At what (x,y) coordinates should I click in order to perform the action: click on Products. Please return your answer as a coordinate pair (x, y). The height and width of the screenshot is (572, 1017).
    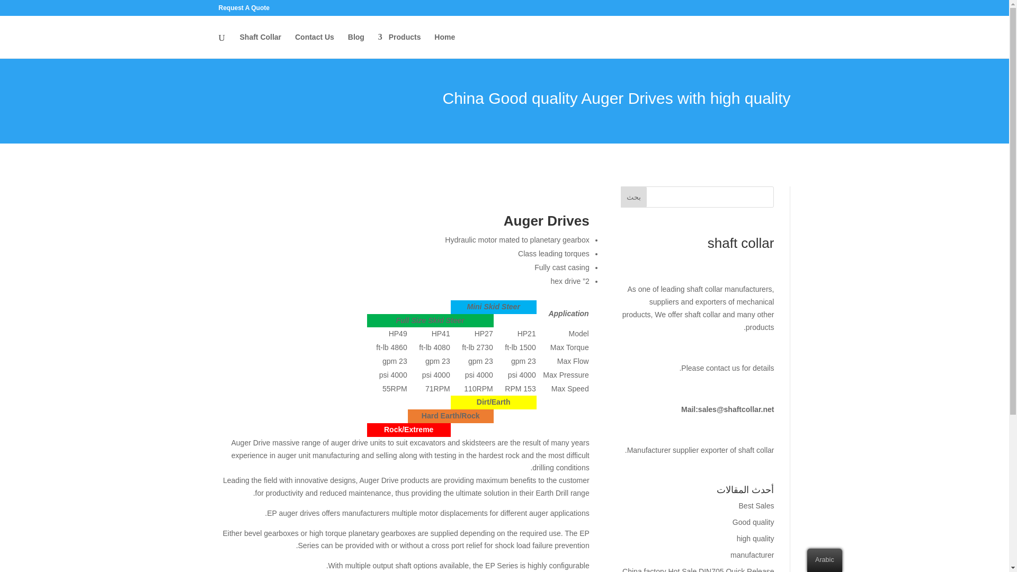
    Looking at the image, I should click on (399, 46).